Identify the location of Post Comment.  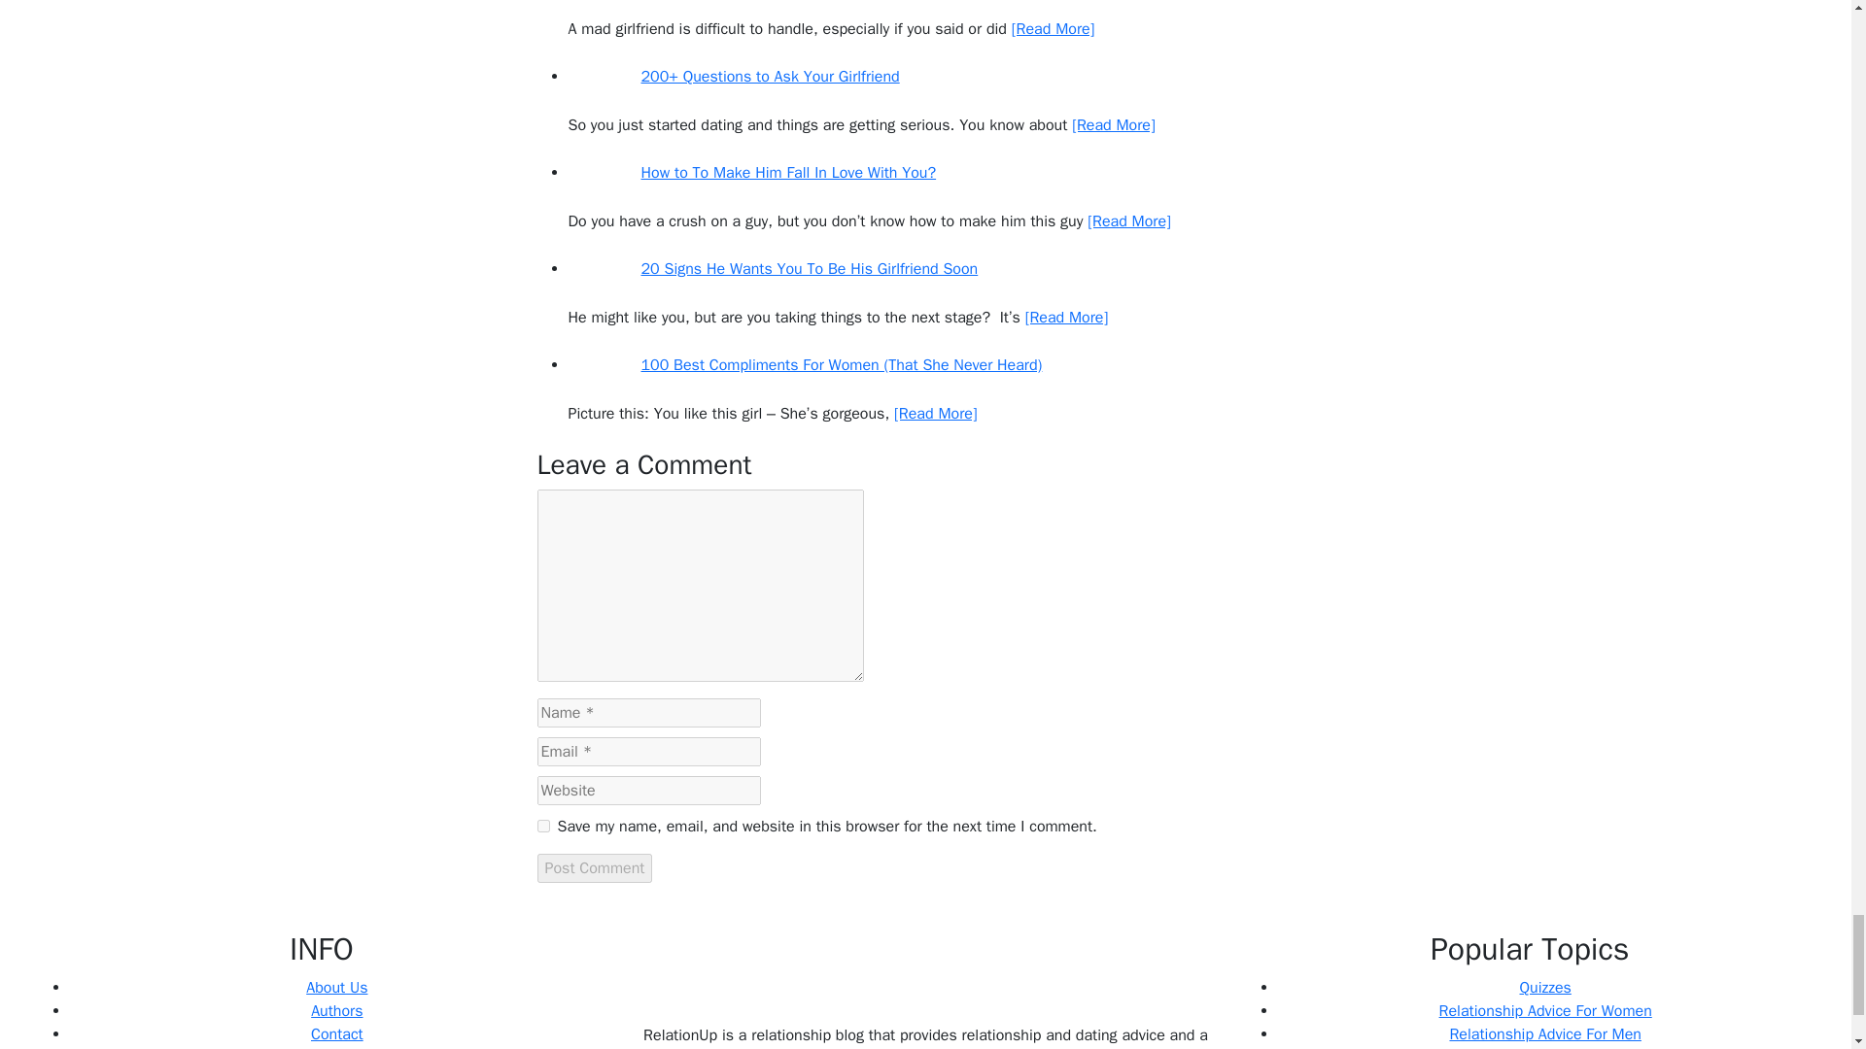
(594, 868).